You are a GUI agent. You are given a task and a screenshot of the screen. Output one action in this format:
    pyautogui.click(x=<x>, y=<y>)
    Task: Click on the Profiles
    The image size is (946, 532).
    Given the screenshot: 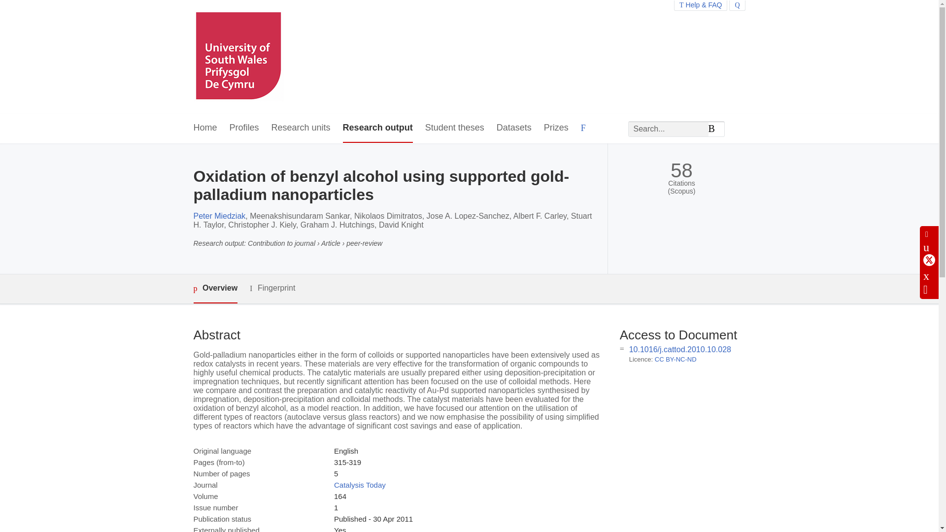 What is the action you would take?
    pyautogui.click(x=244, y=128)
    